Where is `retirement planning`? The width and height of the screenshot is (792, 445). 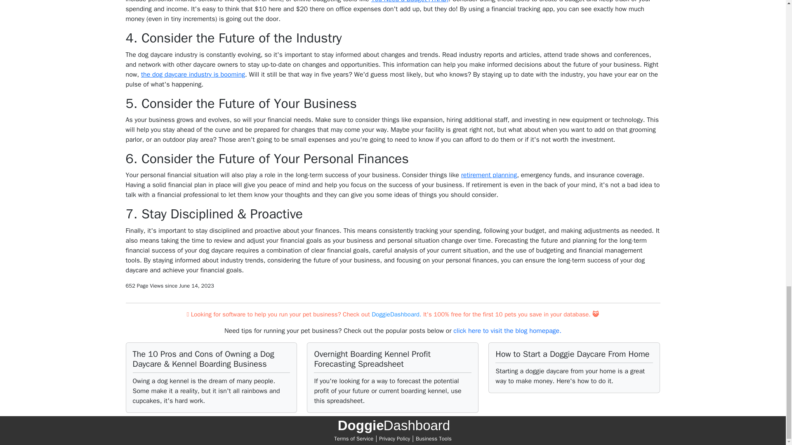 retirement planning is located at coordinates (489, 175).